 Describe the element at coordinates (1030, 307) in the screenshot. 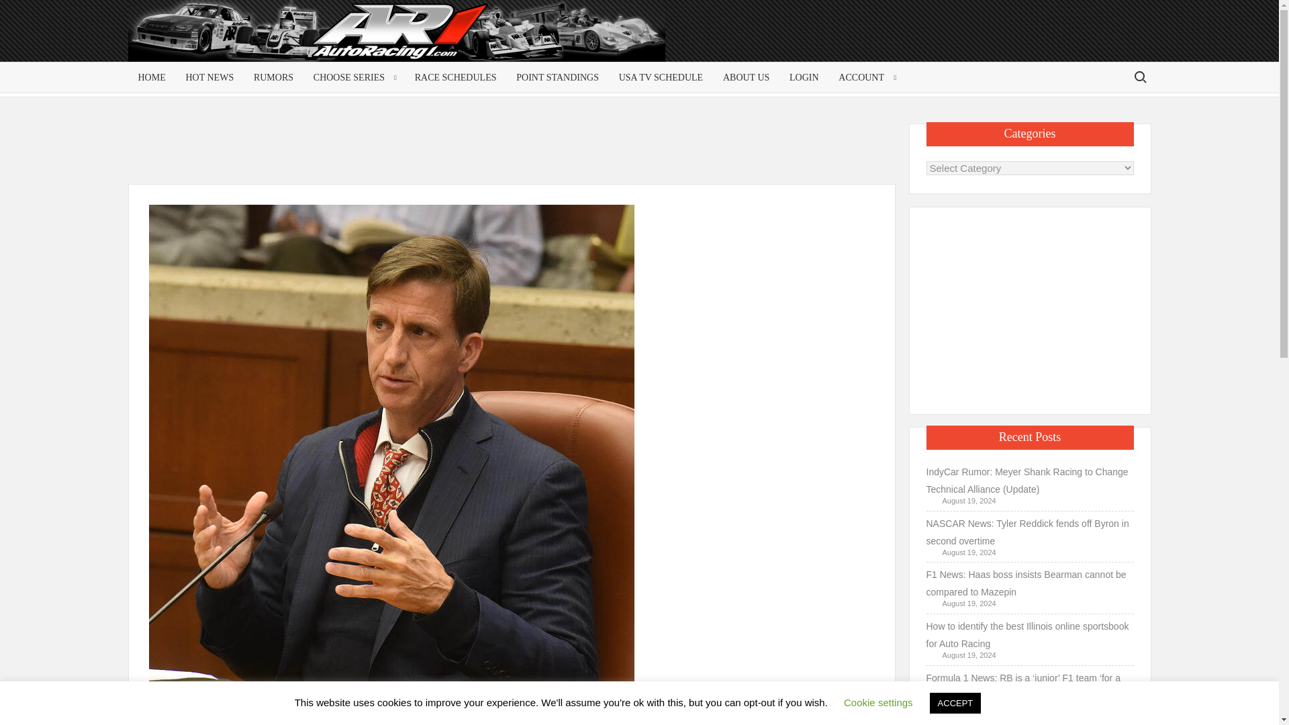

I see `Advertisement` at that location.